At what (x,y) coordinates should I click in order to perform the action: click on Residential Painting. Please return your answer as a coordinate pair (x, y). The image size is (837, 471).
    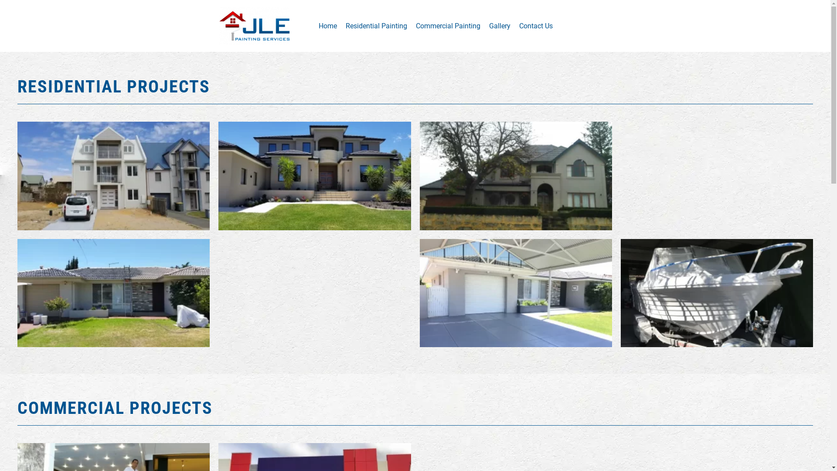
    Looking at the image, I should click on (376, 26).